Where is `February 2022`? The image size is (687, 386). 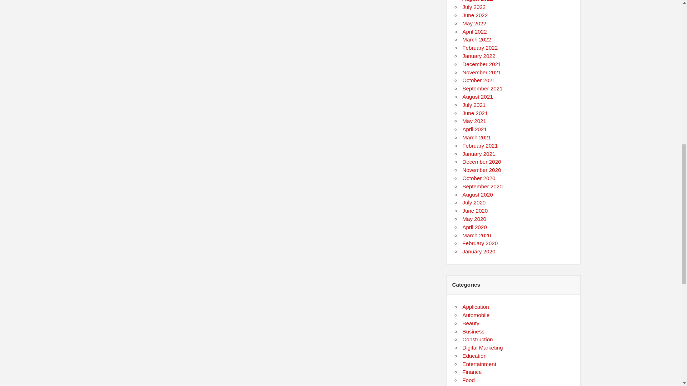 February 2022 is located at coordinates (480, 48).